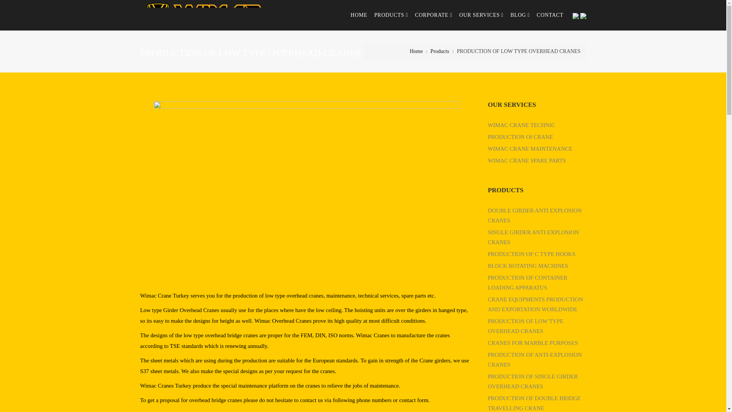 This screenshot has height=412, width=732. I want to click on CORPORATE, so click(433, 15).